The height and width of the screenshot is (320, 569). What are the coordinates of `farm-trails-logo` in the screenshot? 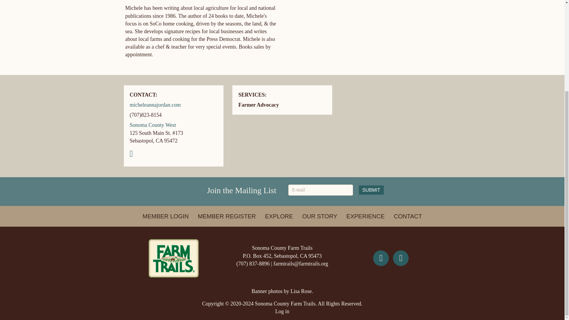 It's located at (174, 258).